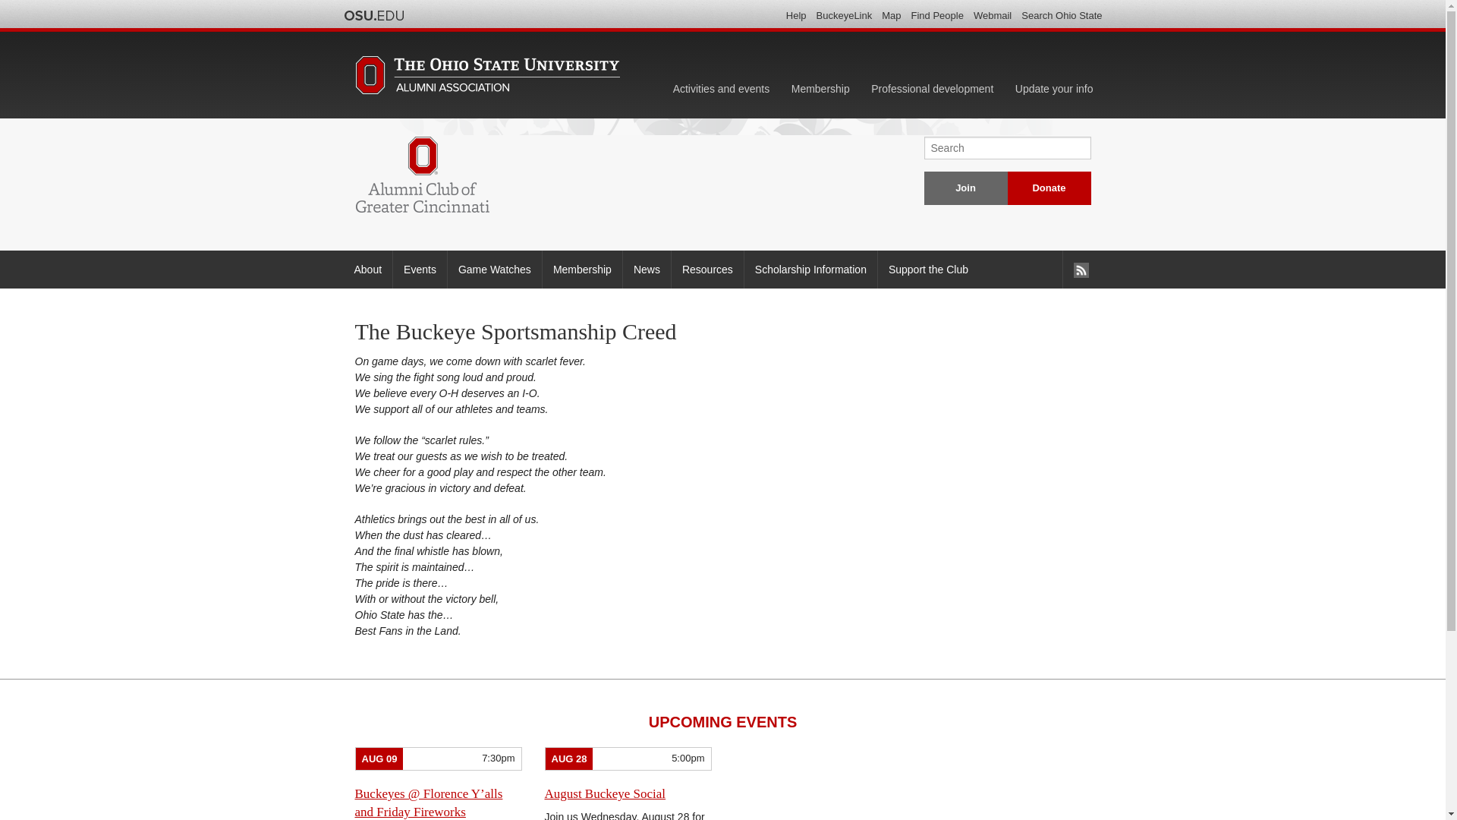 This screenshot has height=820, width=1457. Describe the element at coordinates (937, 15) in the screenshot. I see `Find People` at that location.